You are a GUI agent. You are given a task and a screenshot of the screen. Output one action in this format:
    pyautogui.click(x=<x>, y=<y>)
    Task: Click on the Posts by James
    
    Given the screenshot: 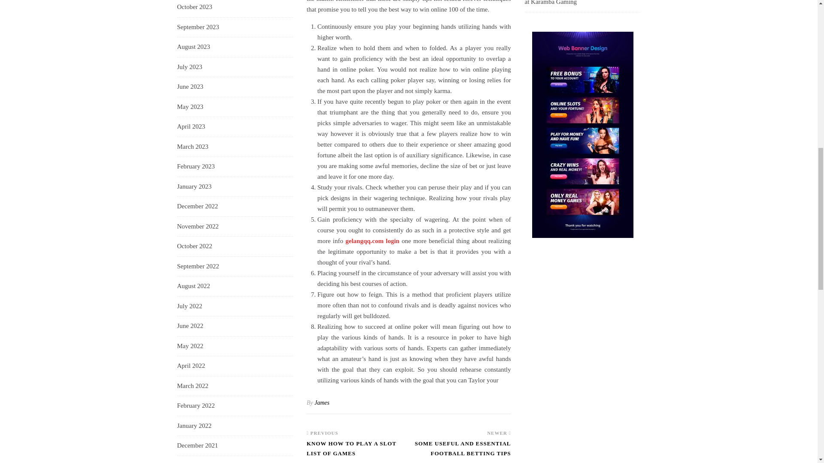 What is the action you would take?
    pyautogui.click(x=322, y=403)
    